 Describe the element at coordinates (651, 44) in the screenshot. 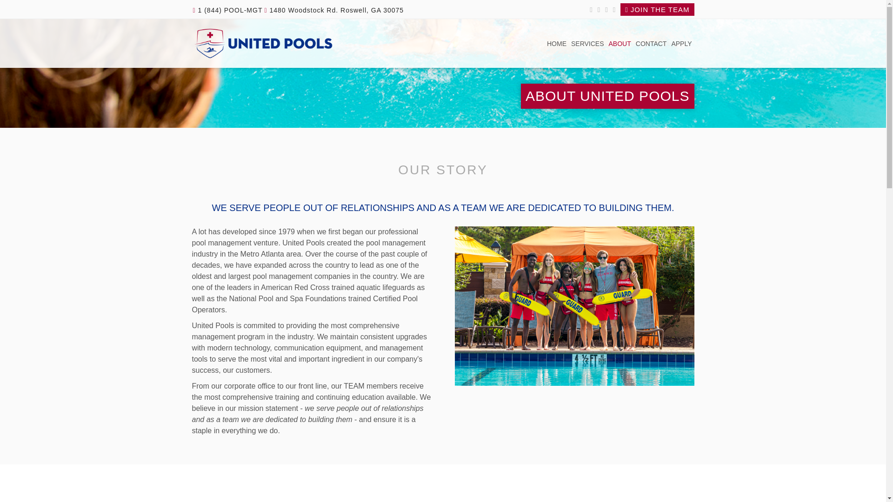

I see `CONTACT` at that location.